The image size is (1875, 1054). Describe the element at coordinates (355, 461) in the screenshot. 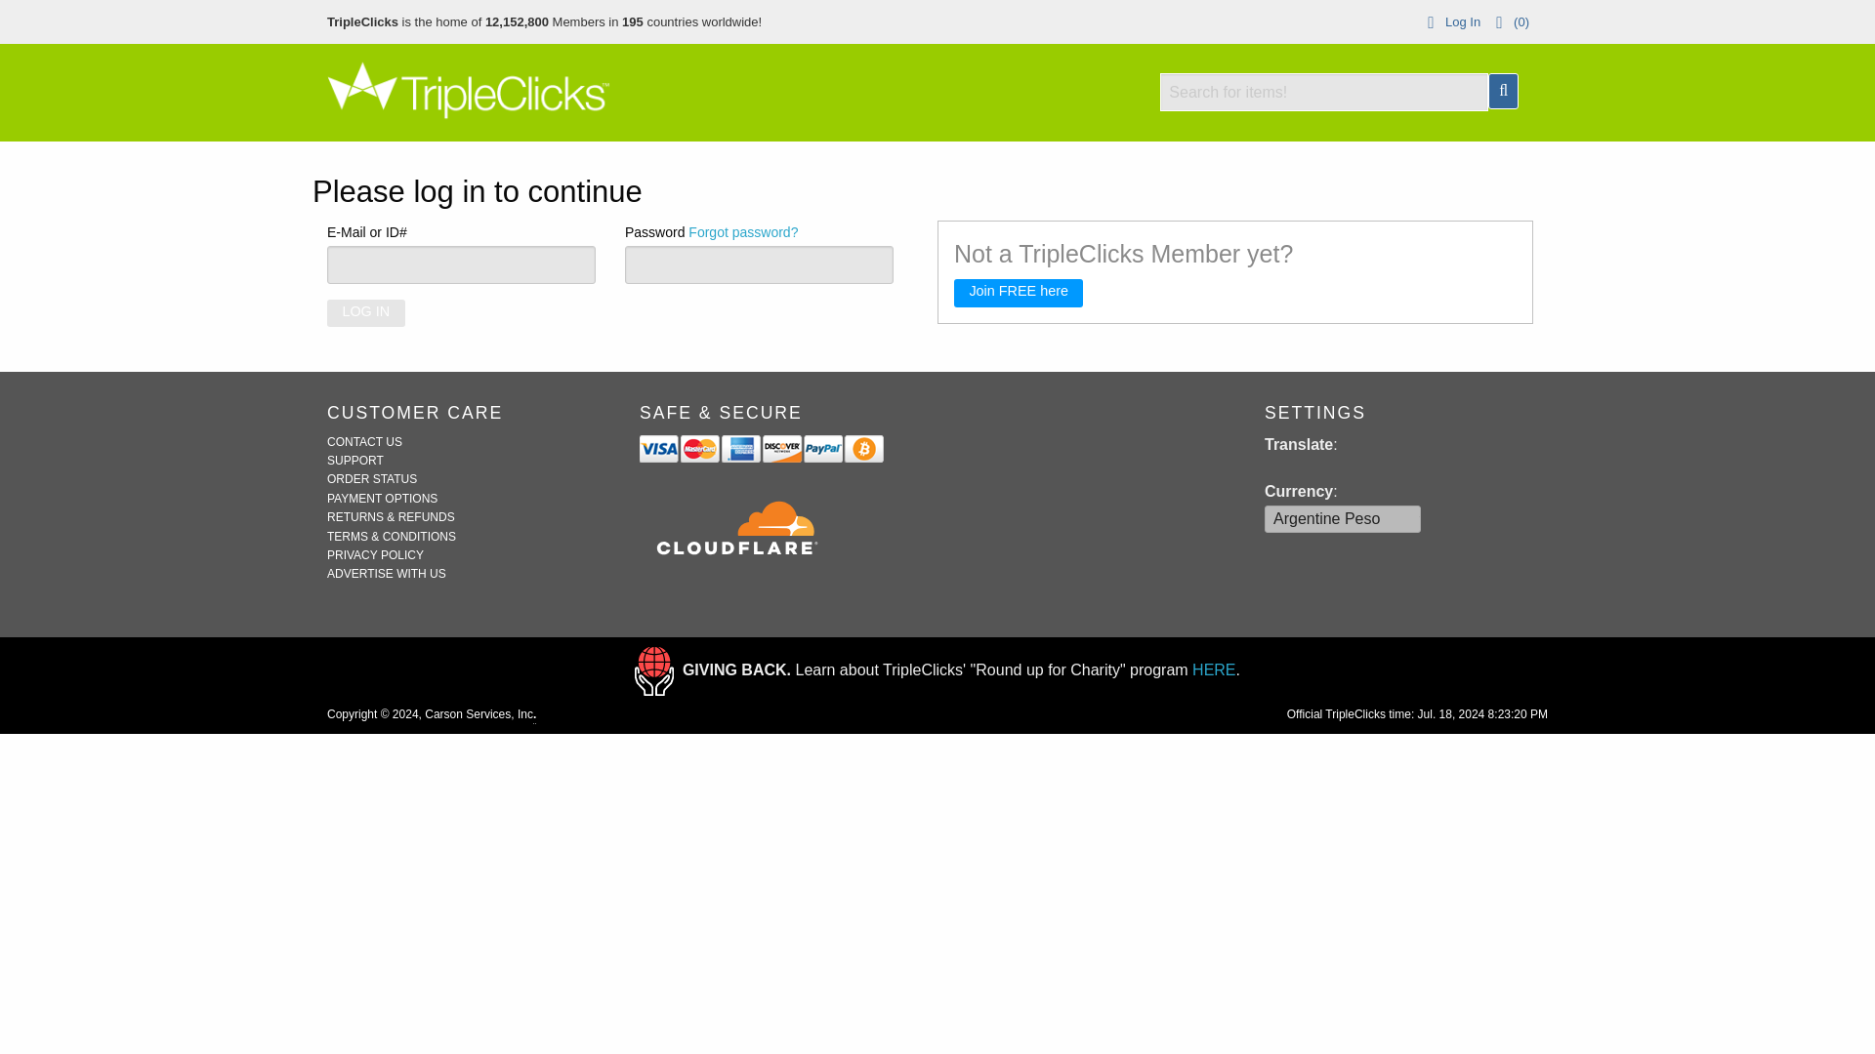

I see `SUPPORT` at that location.